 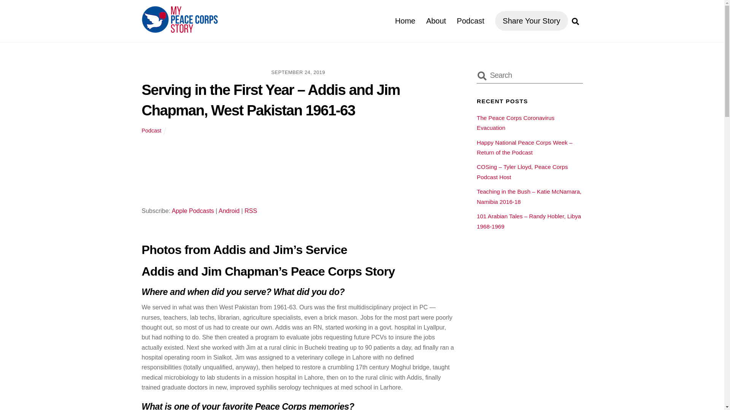 What do you see at coordinates (400, 20) in the screenshot?
I see `Podcast` at bounding box center [400, 20].